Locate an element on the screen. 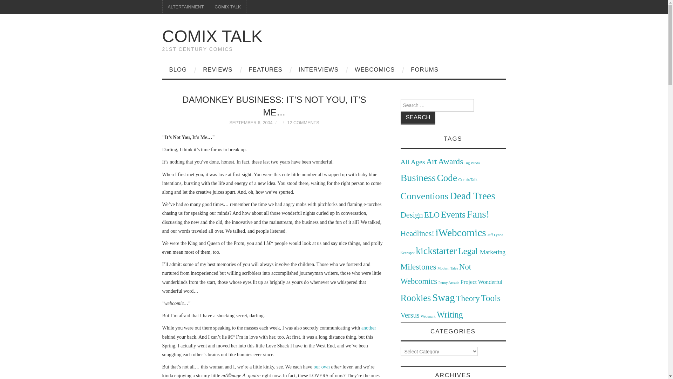 This screenshot has height=379, width=673. FEATURES is located at coordinates (265, 69).